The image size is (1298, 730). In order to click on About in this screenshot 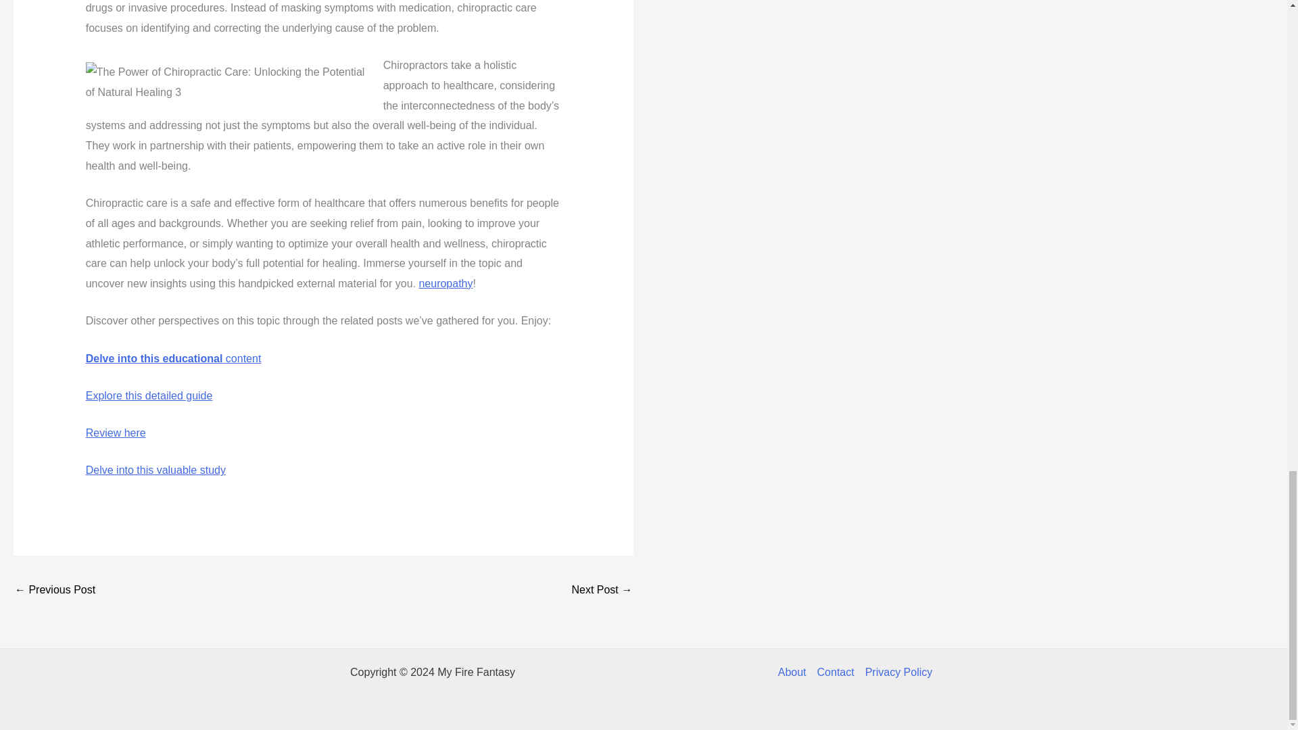, I will do `click(795, 672)`.